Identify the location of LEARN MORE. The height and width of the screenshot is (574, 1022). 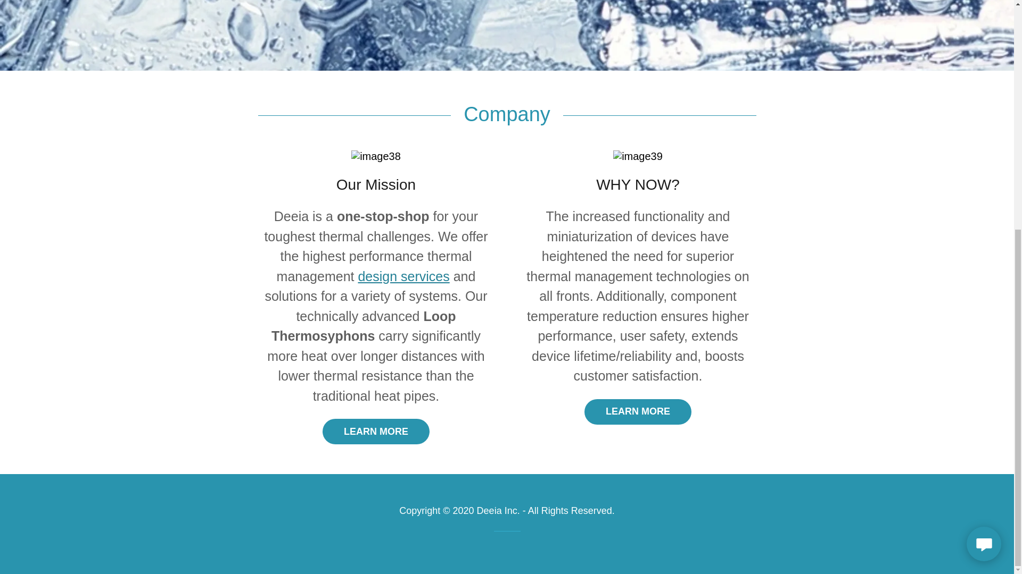
(376, 432).